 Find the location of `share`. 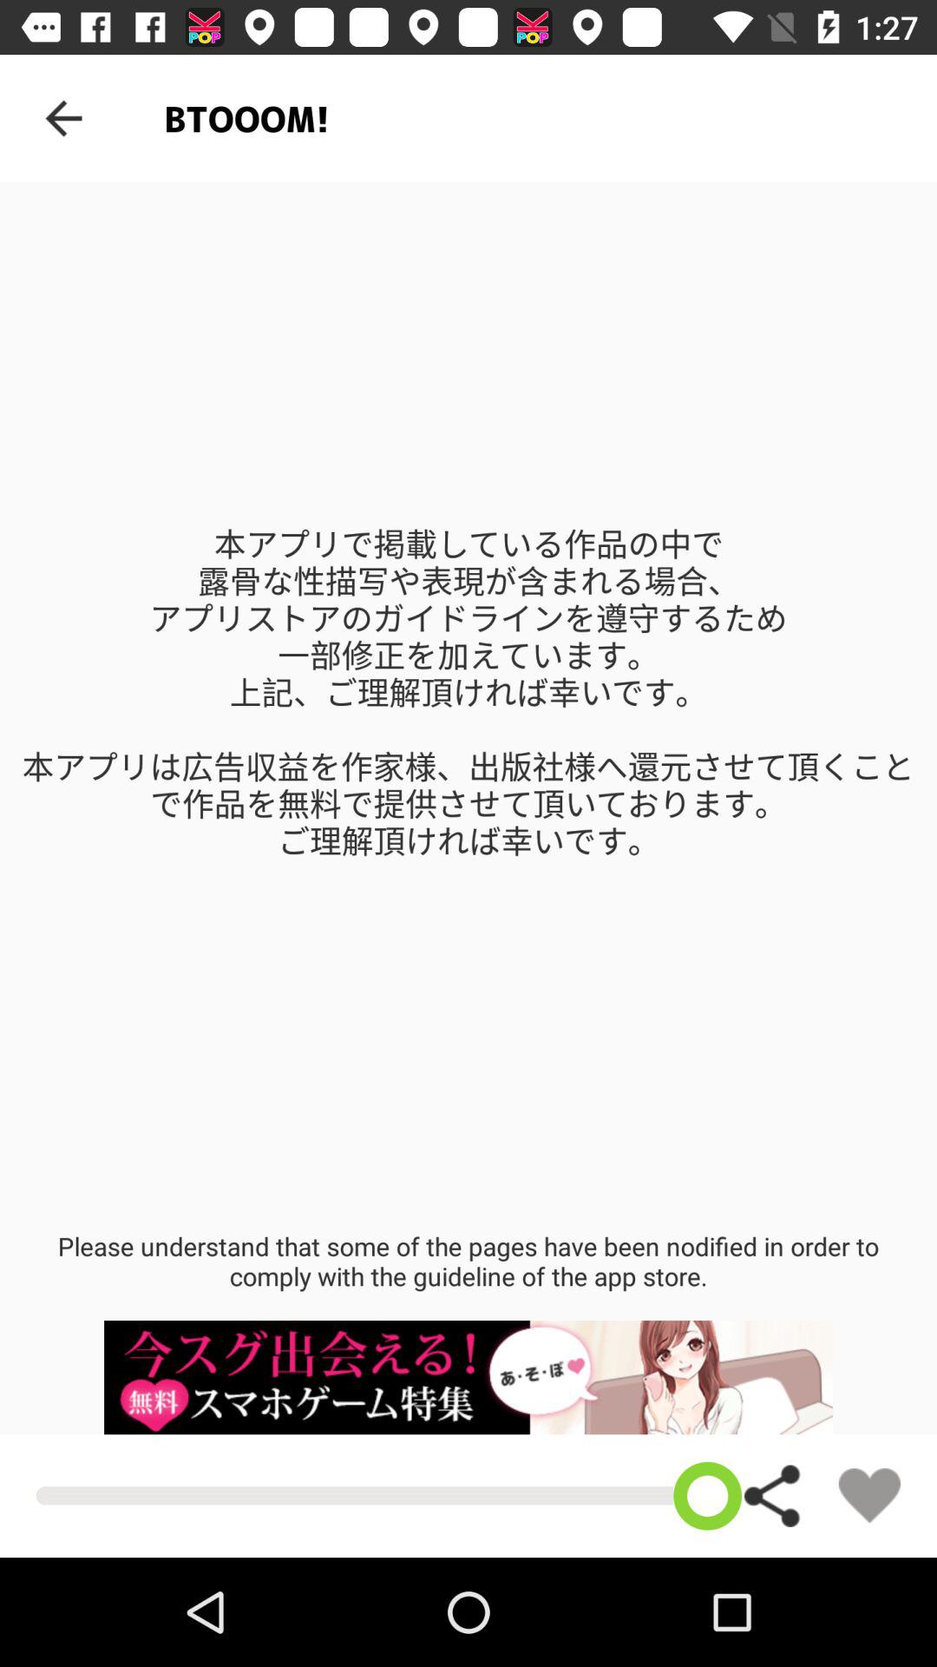

share is located at coordinates (773, 1495).